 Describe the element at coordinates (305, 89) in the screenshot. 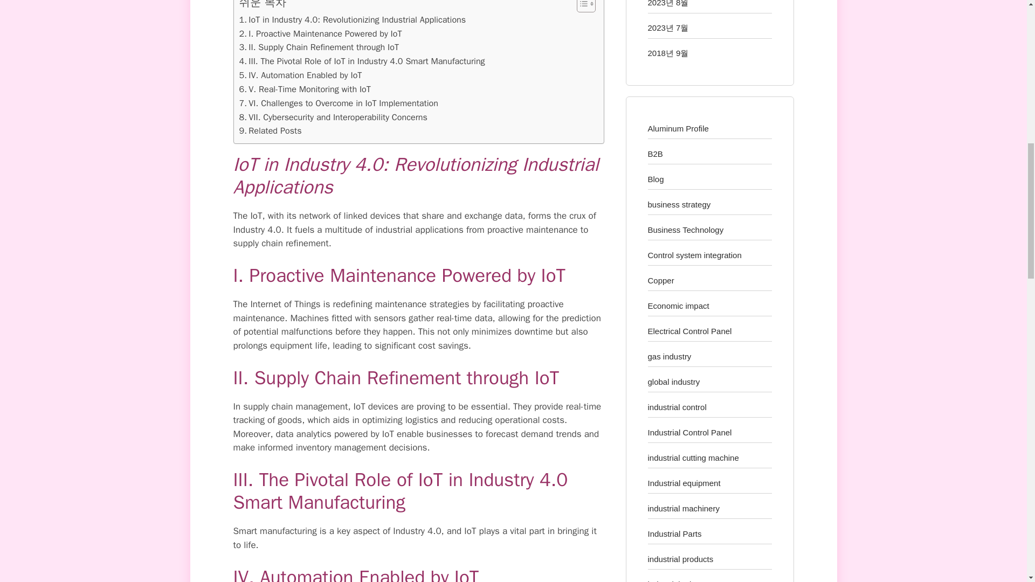

I see `V. Real-Time Monitoring with IoT` at that location.